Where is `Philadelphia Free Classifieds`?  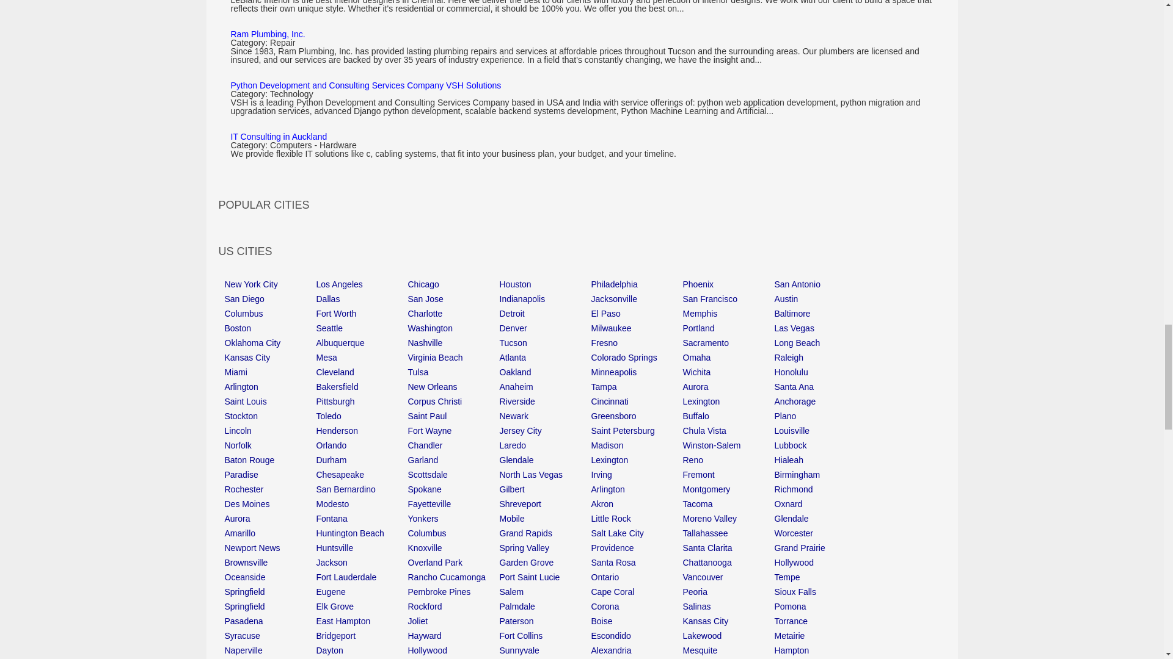
Philadelphia Free Classifieds is located at coordinates (634, 284).